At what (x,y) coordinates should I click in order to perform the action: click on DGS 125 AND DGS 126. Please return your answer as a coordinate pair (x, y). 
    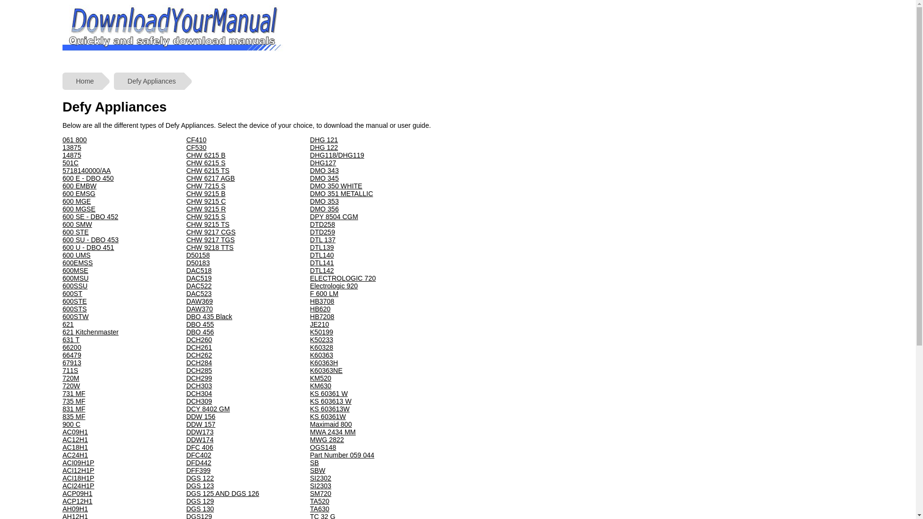
    Looking at the image, I should click on (223, 494).